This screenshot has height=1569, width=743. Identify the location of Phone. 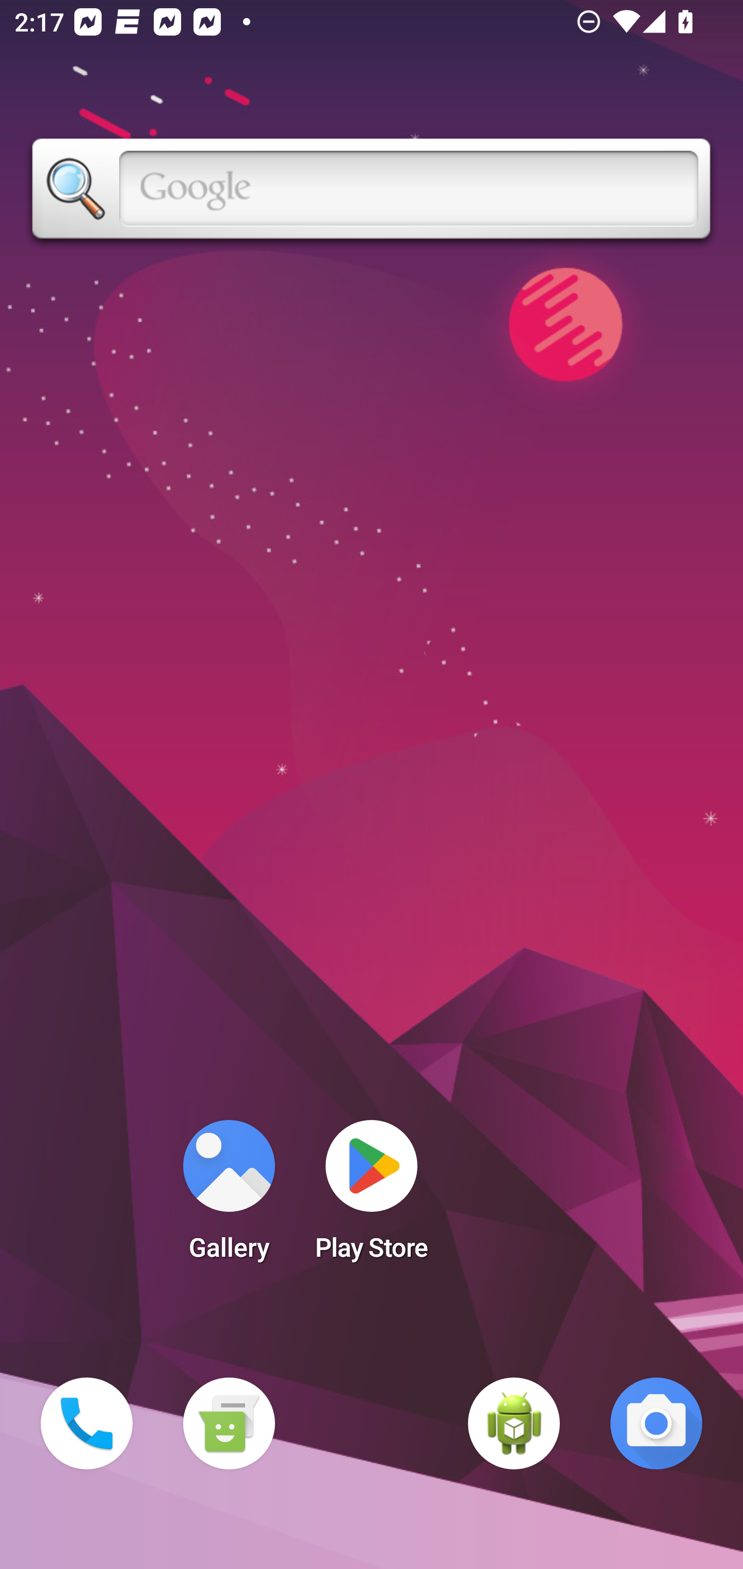
(87, 1423).